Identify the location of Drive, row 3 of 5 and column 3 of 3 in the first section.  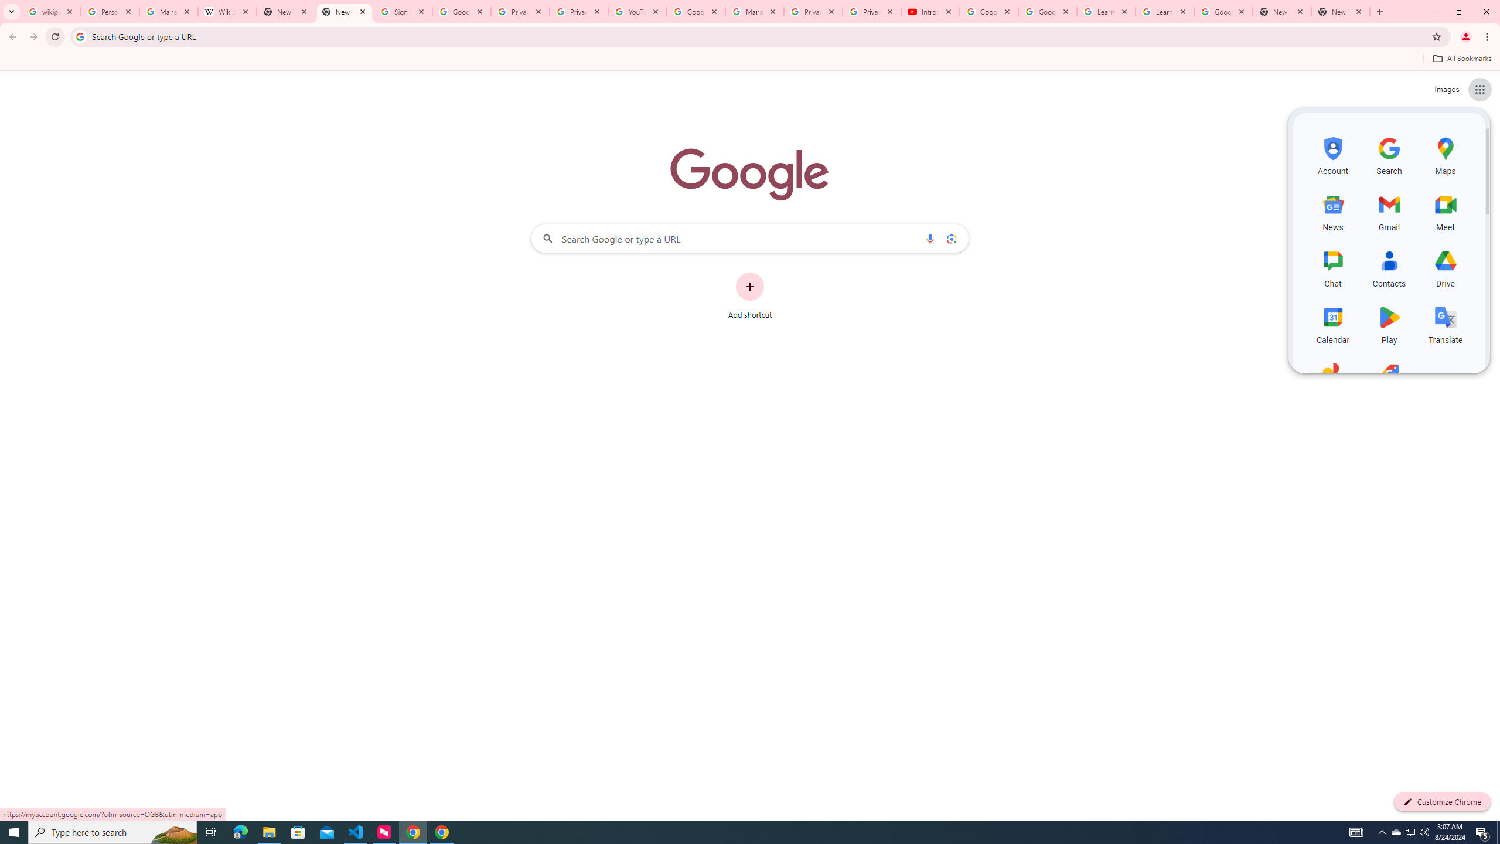
(1445, 267).